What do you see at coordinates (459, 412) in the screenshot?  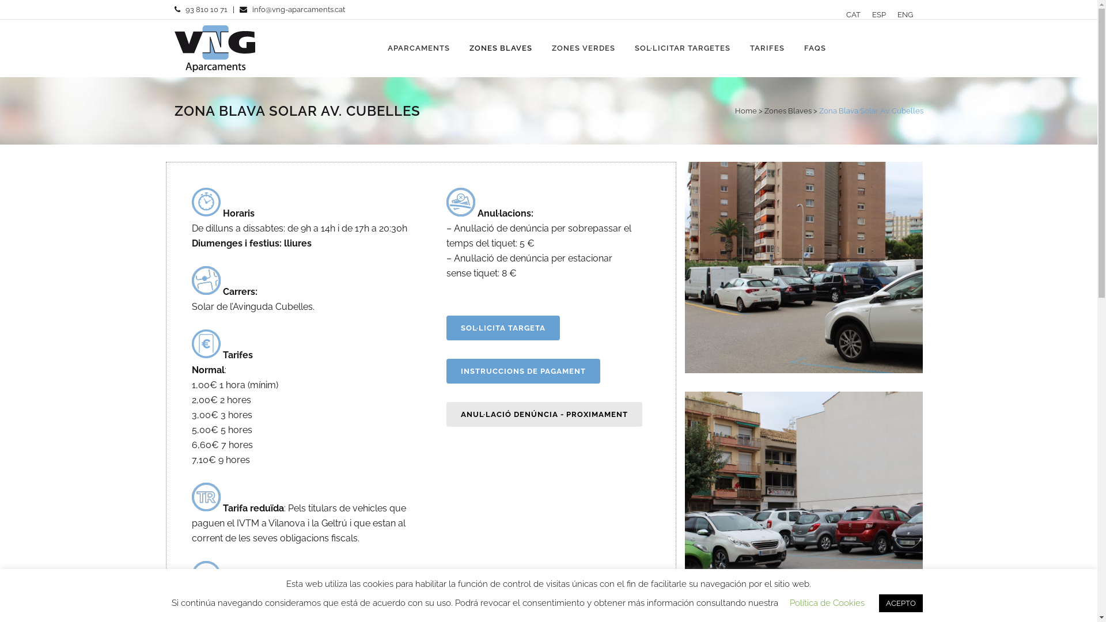 I see `Veure tarifes` at bounding box center [459, 412].